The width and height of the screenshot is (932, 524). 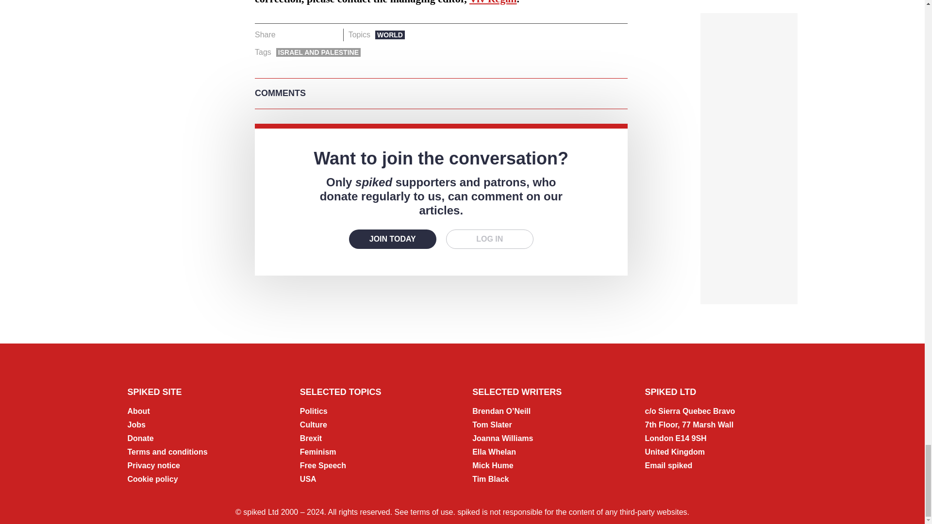 What do you see at coordinates (286, 35) in the screenshot?
I see `Share on Facebook` at bounding box center [286, 35].